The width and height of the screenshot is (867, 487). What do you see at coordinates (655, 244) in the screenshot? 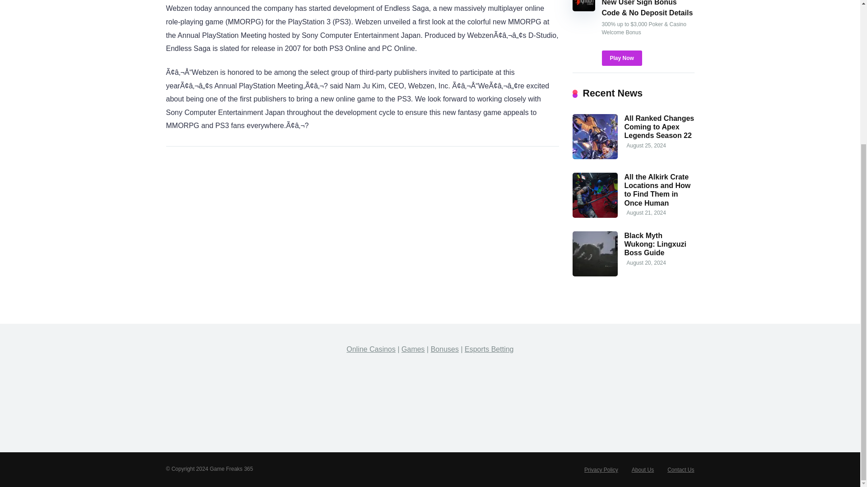
I see `Black Myth Wukong: Lingxuzi Boss Guide` at bounding box center [655, 244].